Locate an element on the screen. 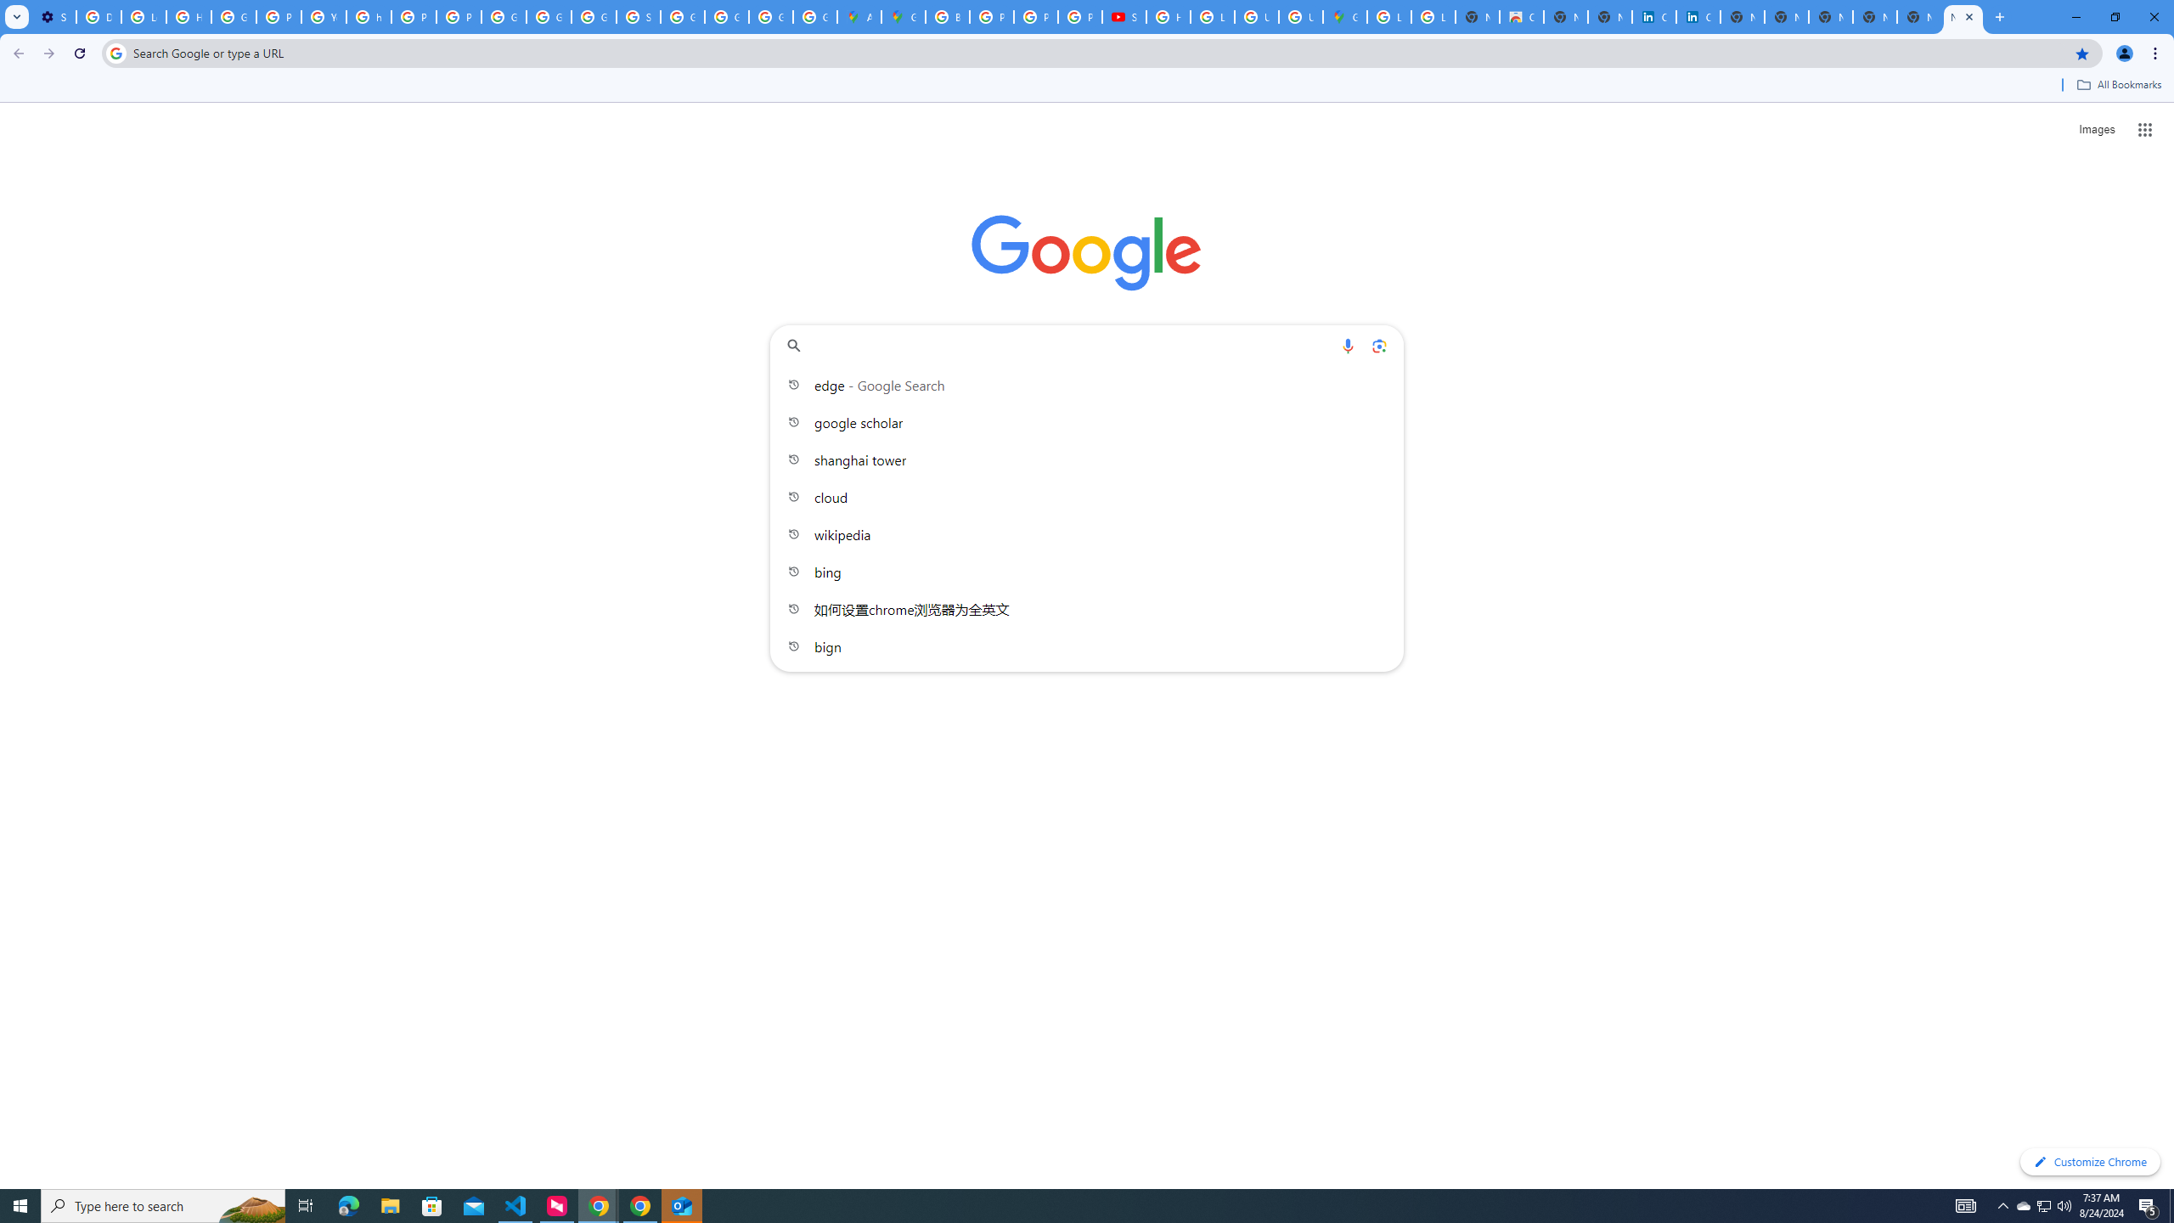 Image resolution: width=2174 pixels, height=1223 pixels. Privacy Help Center - Policies Help is located at coordinates (414, 17).